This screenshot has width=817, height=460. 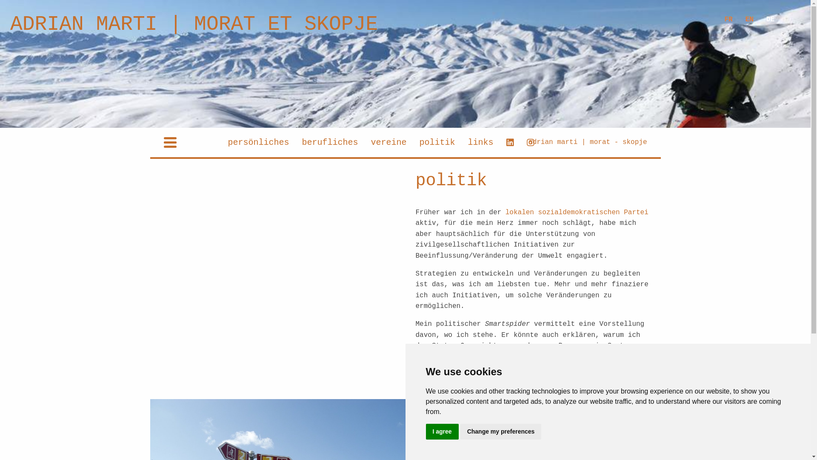 I want to click on I agree, so click(x=442, y=432).